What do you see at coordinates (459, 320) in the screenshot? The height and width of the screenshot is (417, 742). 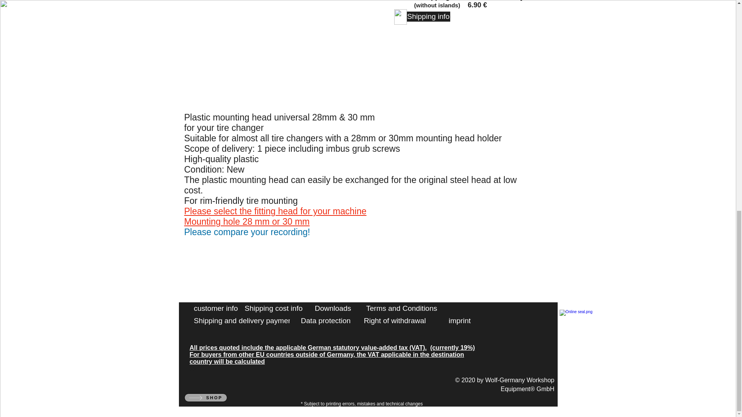 I see `imprint` at bounding box center [459, 320].